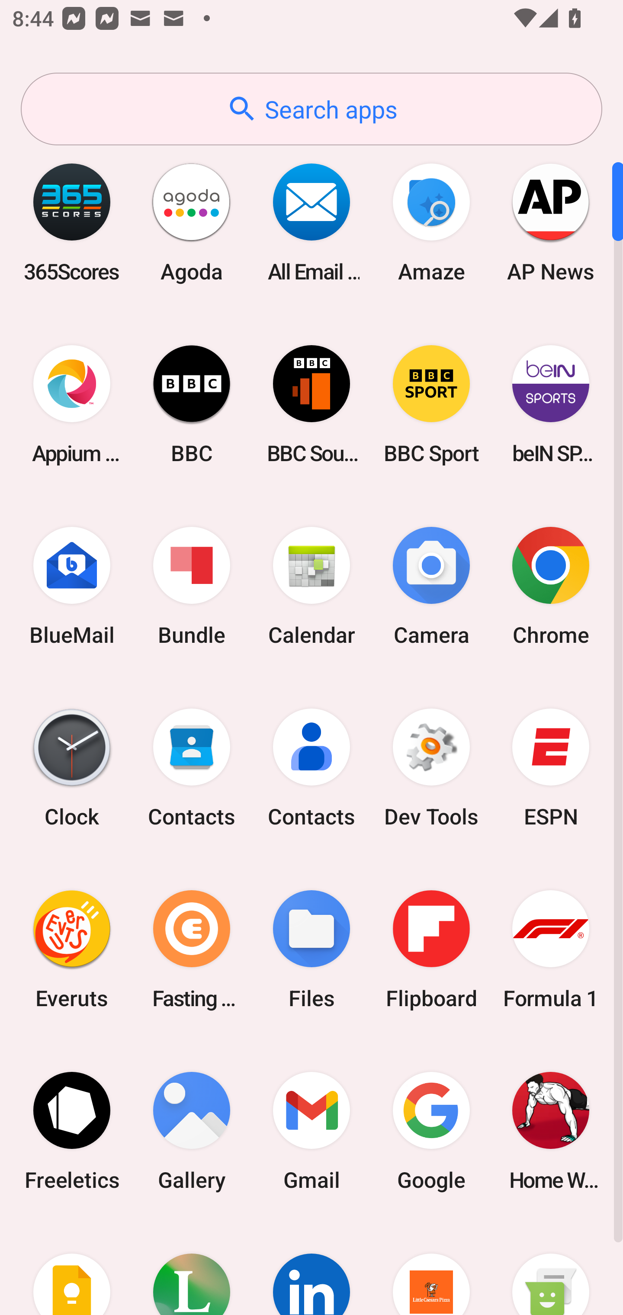 This screenshot has width=623, height=1315. I want to click on LinkedIn, so click(311, 1268).